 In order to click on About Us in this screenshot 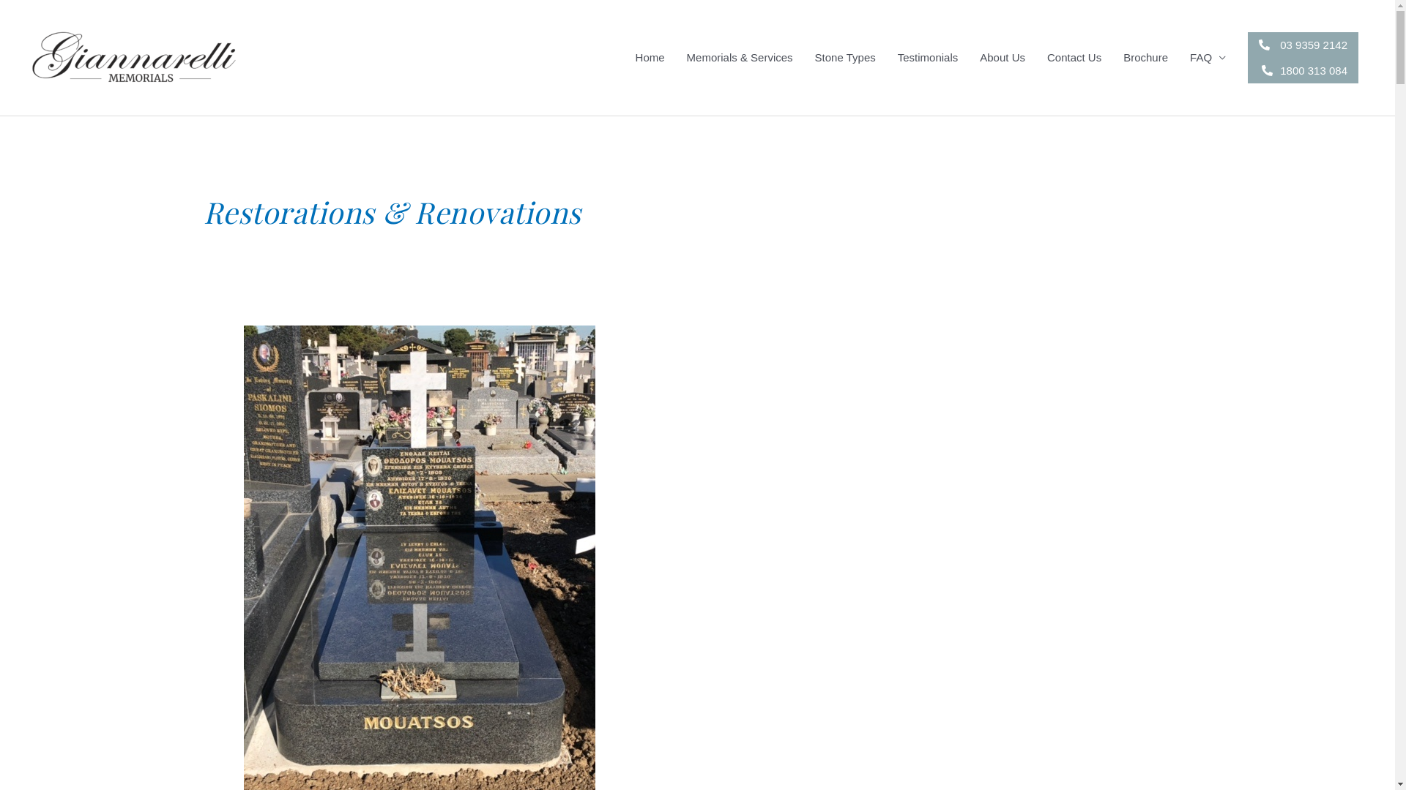, I will do `click(1003, 58)`.